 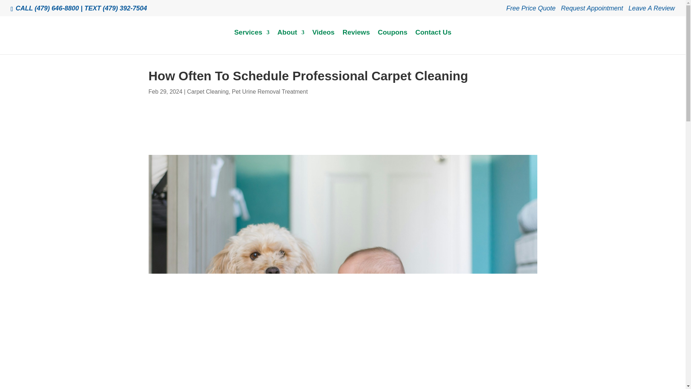 What do you see at coordinates (252, 41) in the screenshot?
I see `Services` at bounding box center [252, 41].